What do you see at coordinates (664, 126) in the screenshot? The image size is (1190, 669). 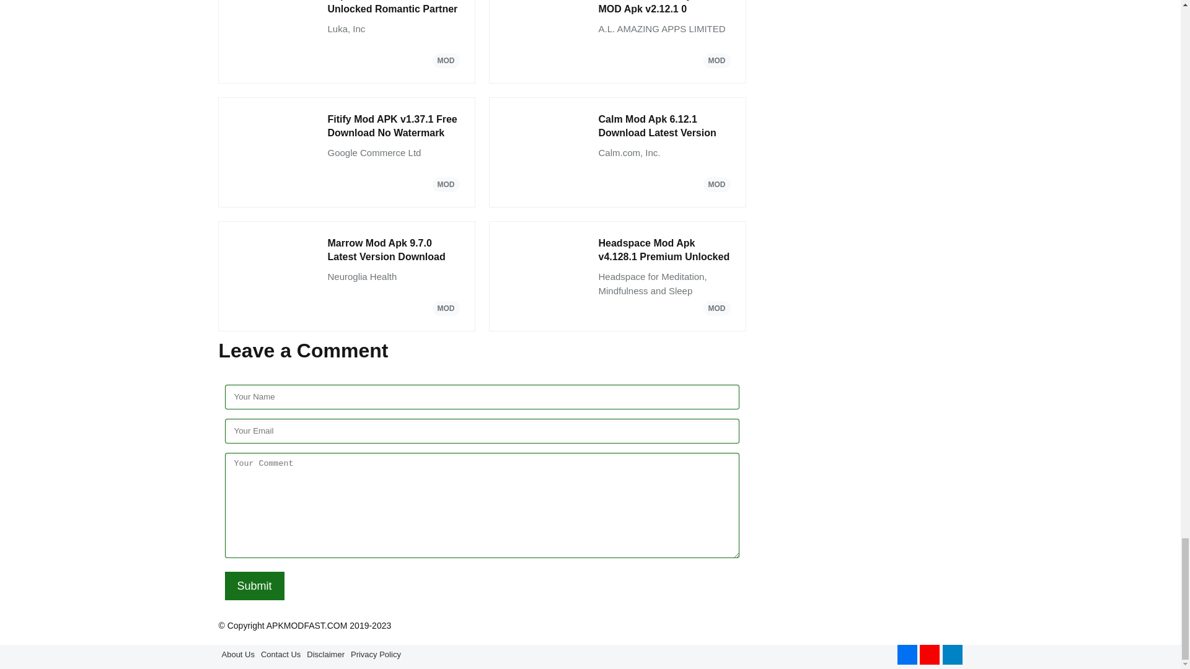 I see `Calm Mod Apk 6.12.1 Download Latest Version For Android` at bounding box center [664, 126].